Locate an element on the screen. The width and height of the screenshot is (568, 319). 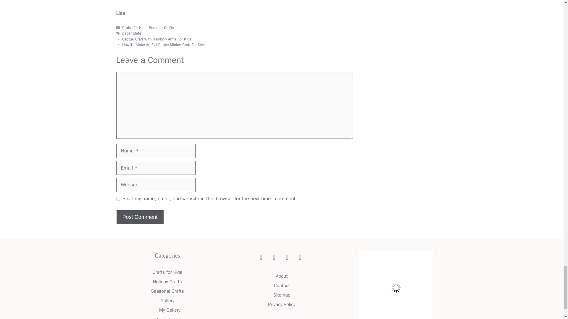
yes is located at coordinates (118, 198).